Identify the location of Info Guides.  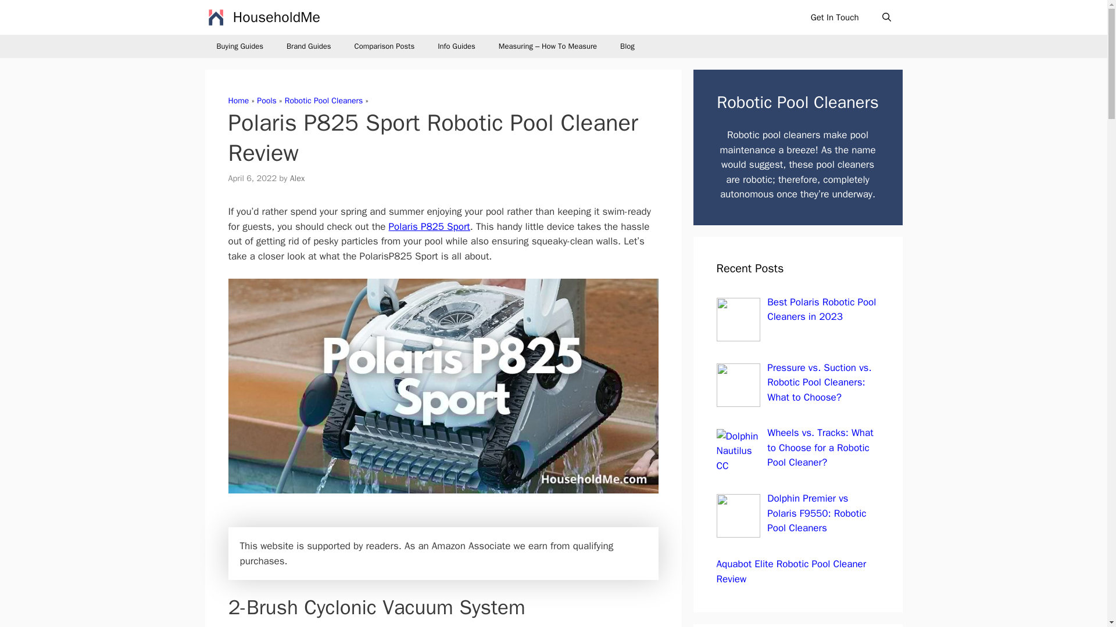
(456, 46).